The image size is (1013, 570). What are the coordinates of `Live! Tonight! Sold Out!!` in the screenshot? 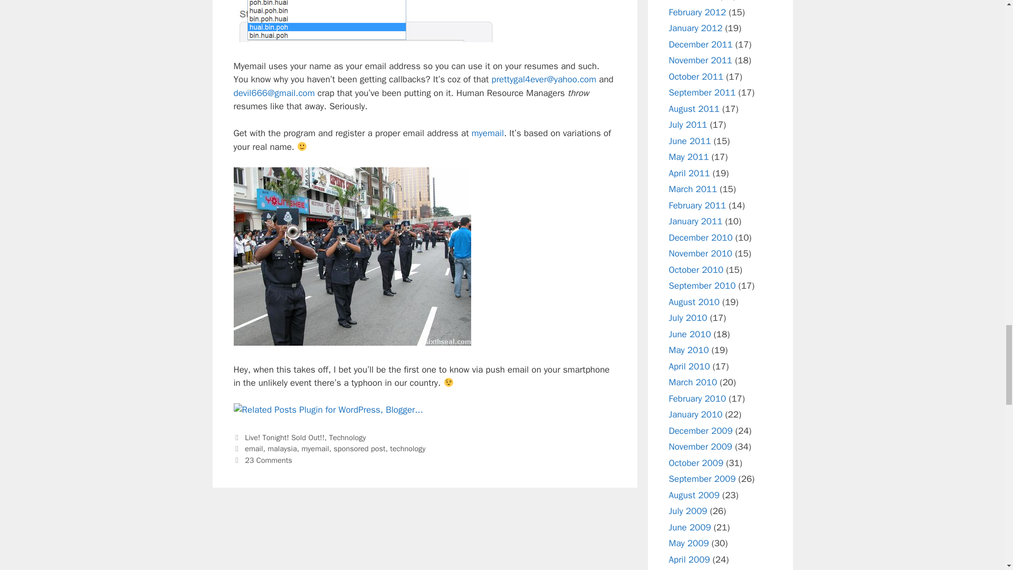 It's located at (284, 437).